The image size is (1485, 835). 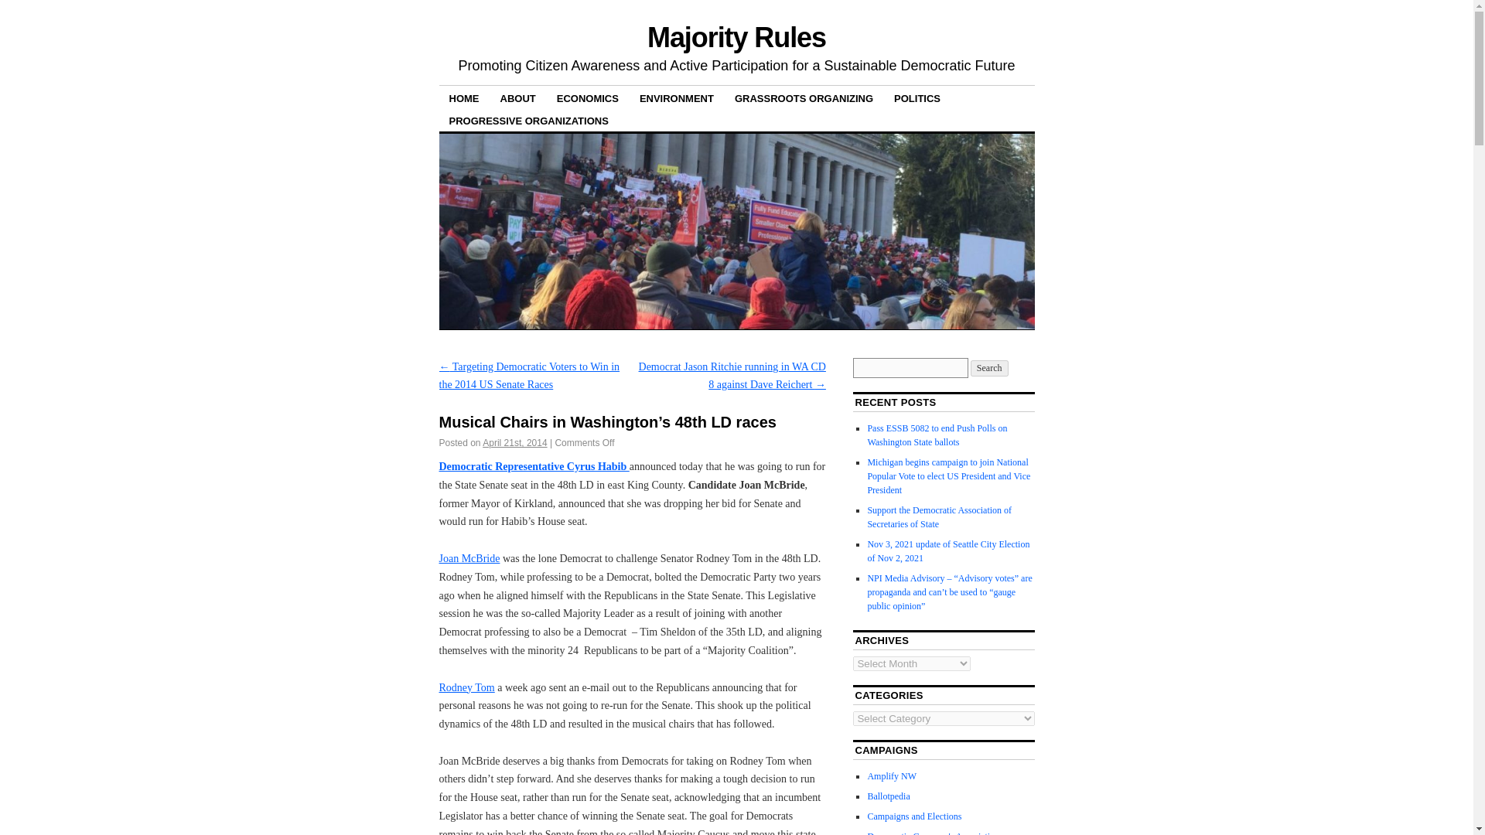 I want to click on Search, so click(x=989, y=368).